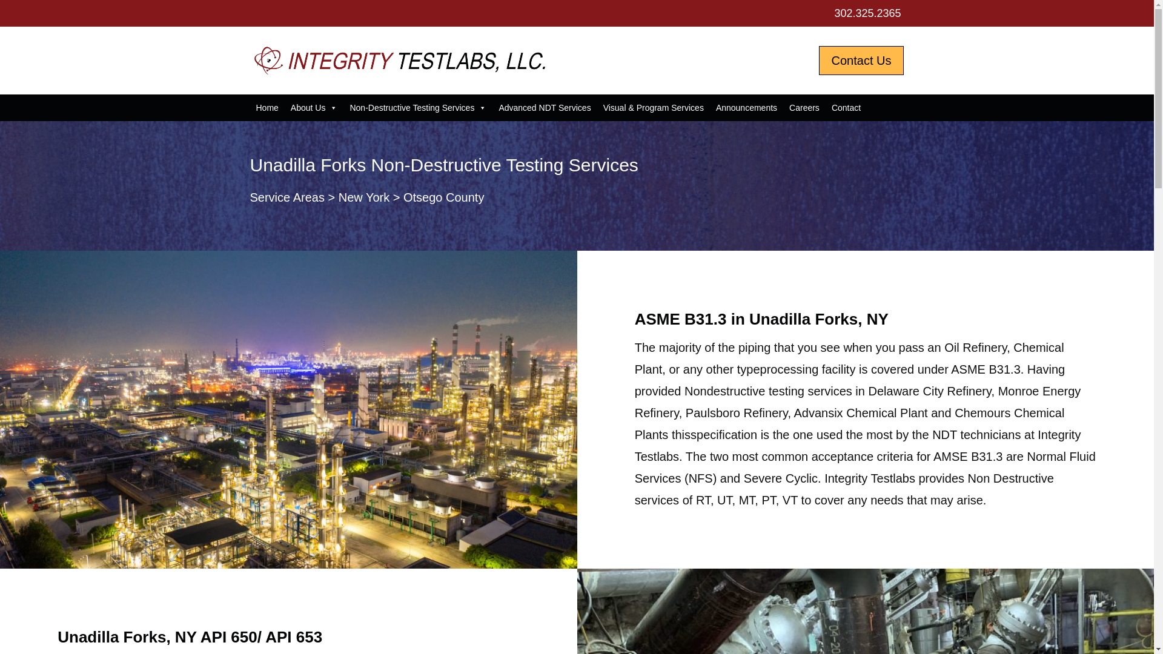 The image size is (1163, 654). I want to click on Home, so click(267, 107).